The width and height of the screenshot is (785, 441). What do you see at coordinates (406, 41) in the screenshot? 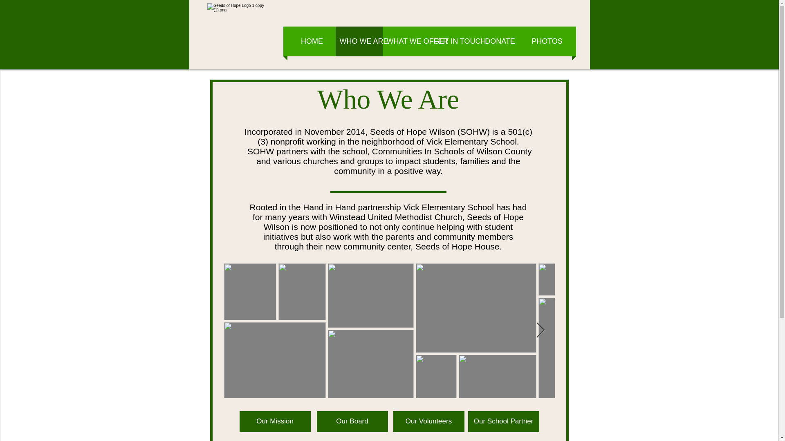
I see `WHAT WE OFFER` at bounding box center [406, 41].